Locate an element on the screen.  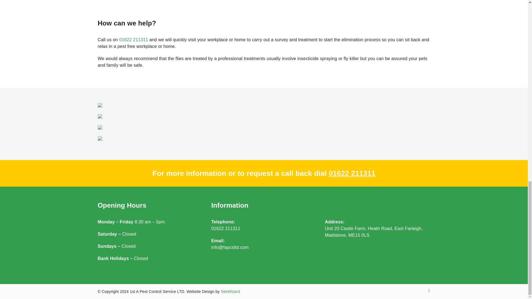
01622 211311 is located at coordinates (134, 40).